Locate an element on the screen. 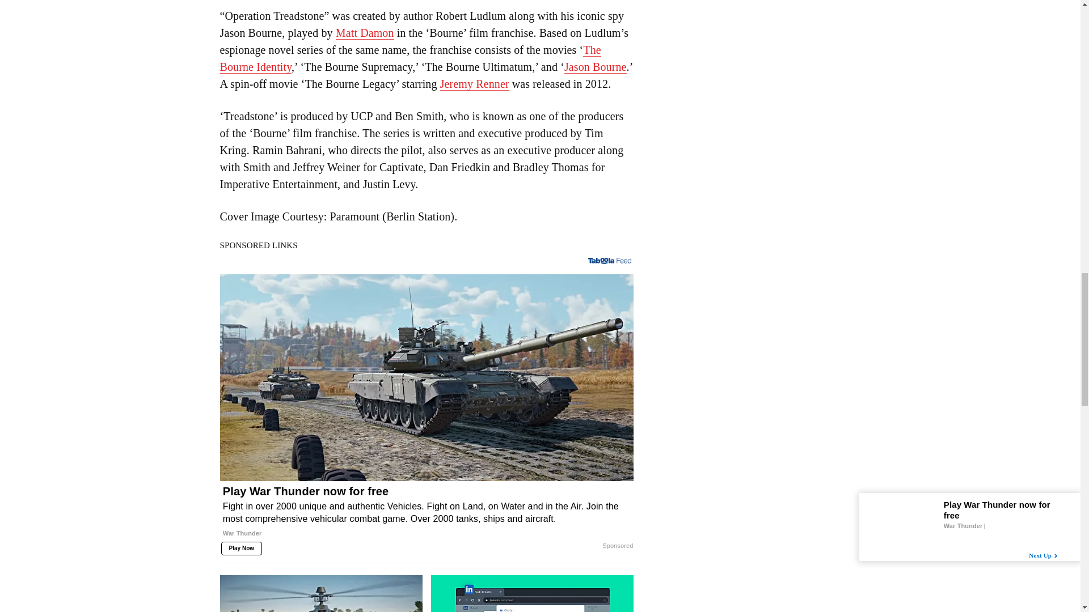 This screenshot has width=1089, height=612. Play Now is located at coordinates (242, 548).